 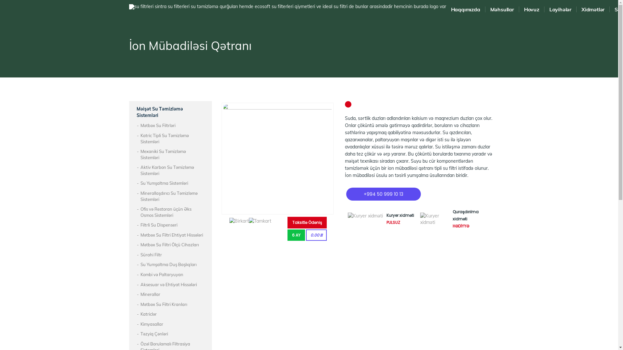 What do you see at coordinates (531, 9) in the screenshot?
I see `Hovuz` at bounding box center [531, 9].